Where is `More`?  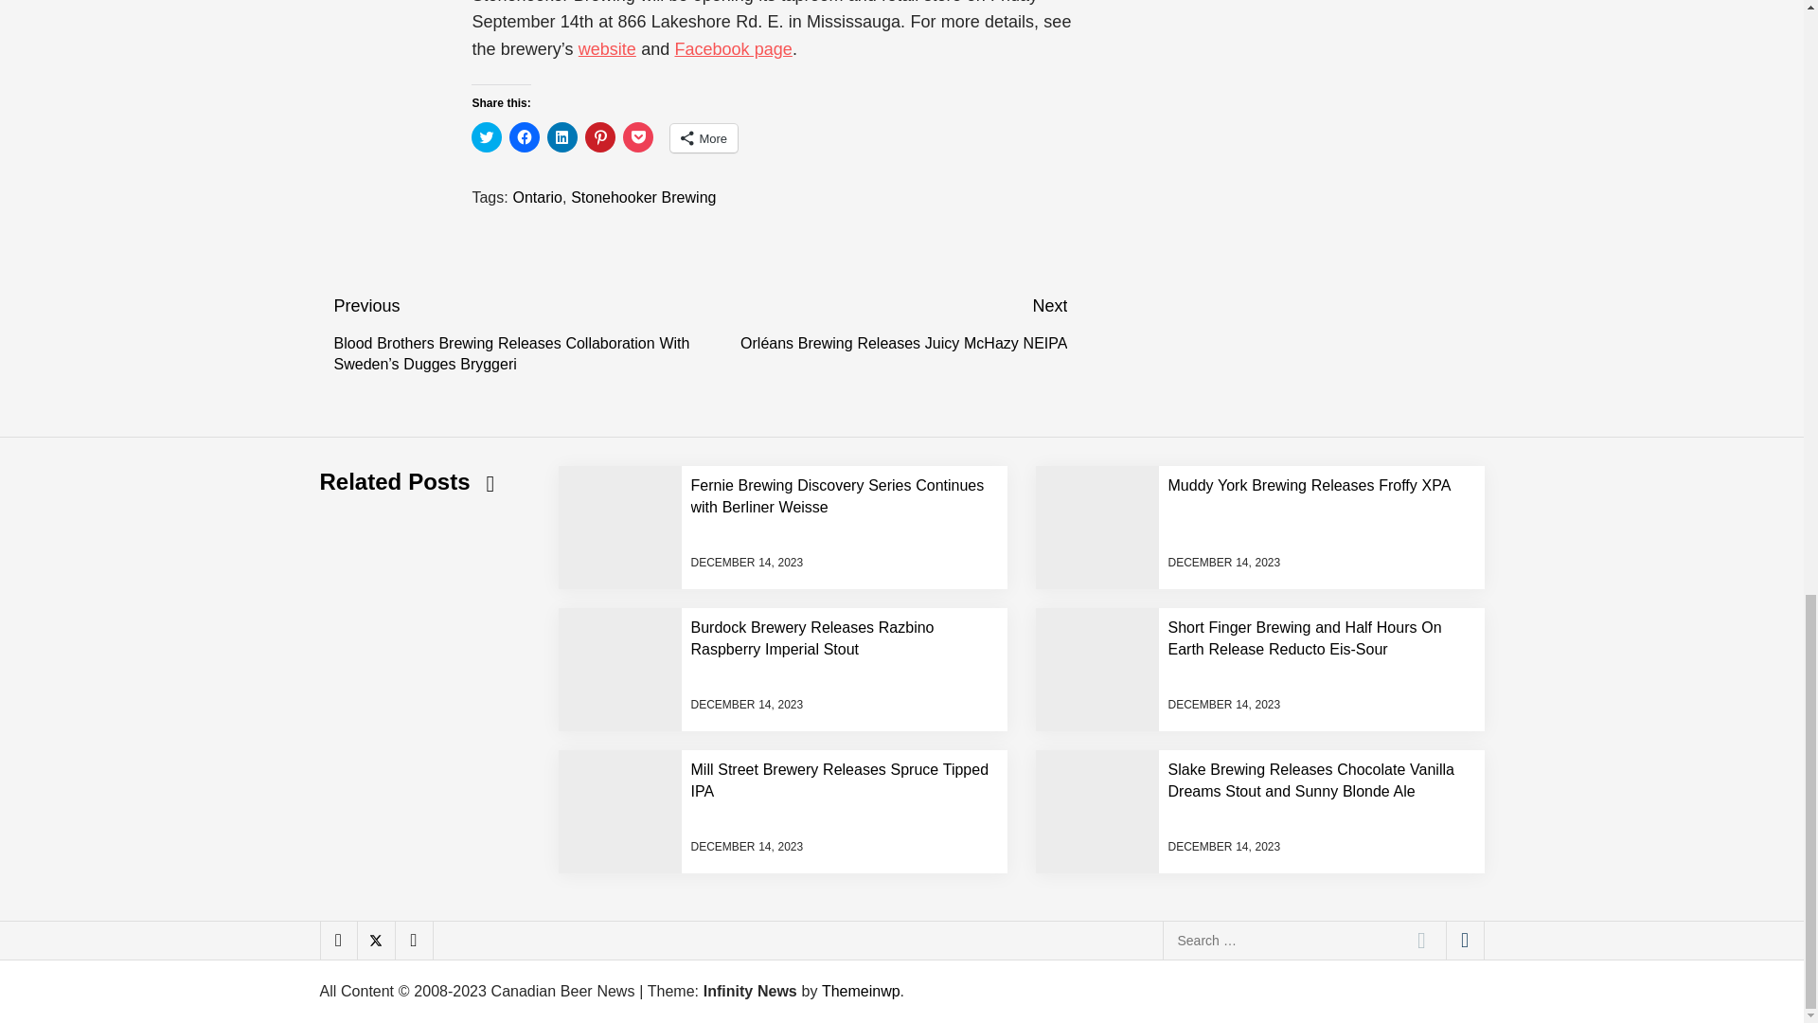
More is located at coordinates (704, 137).